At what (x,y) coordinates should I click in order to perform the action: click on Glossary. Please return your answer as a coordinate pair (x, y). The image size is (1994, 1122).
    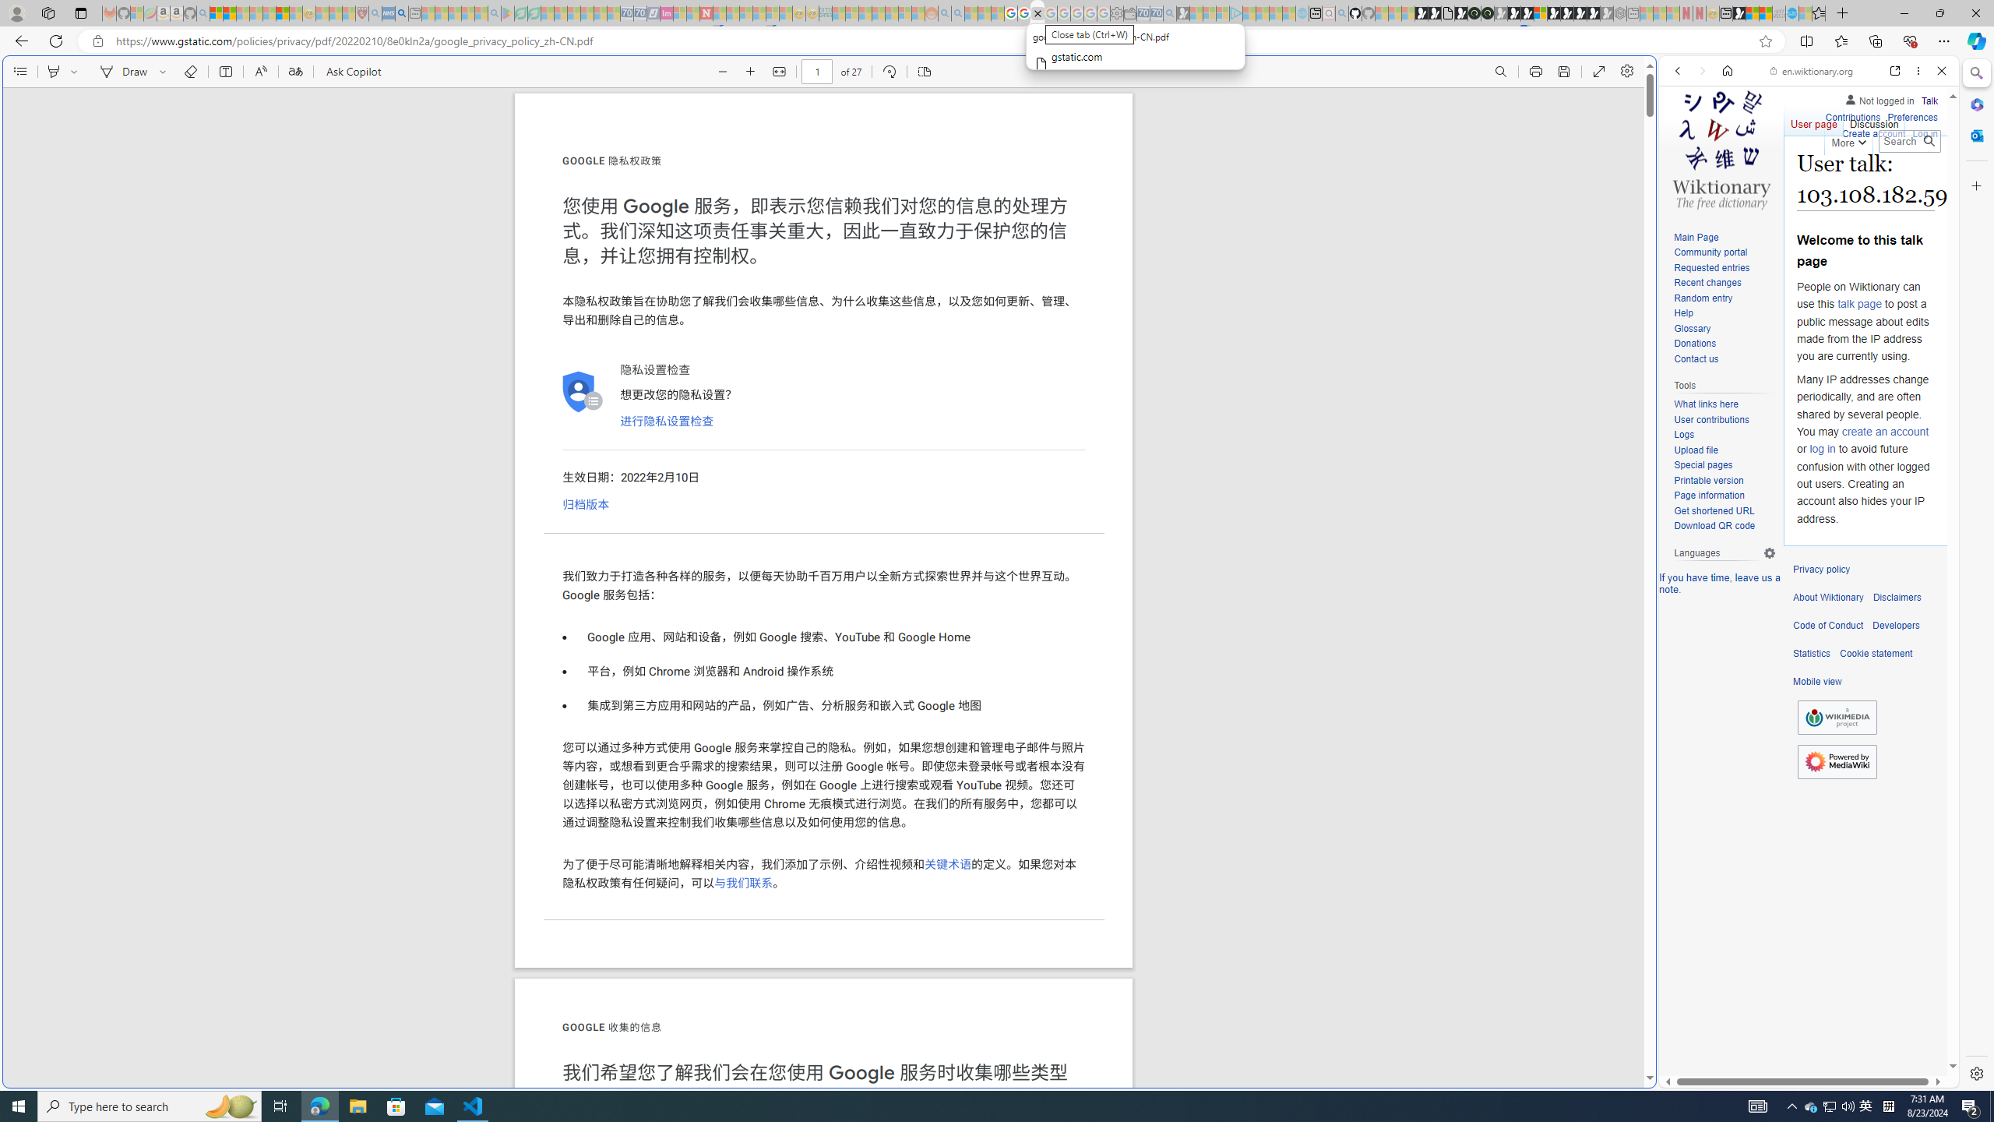
    Looking at the image, I should click on (1692, 329).